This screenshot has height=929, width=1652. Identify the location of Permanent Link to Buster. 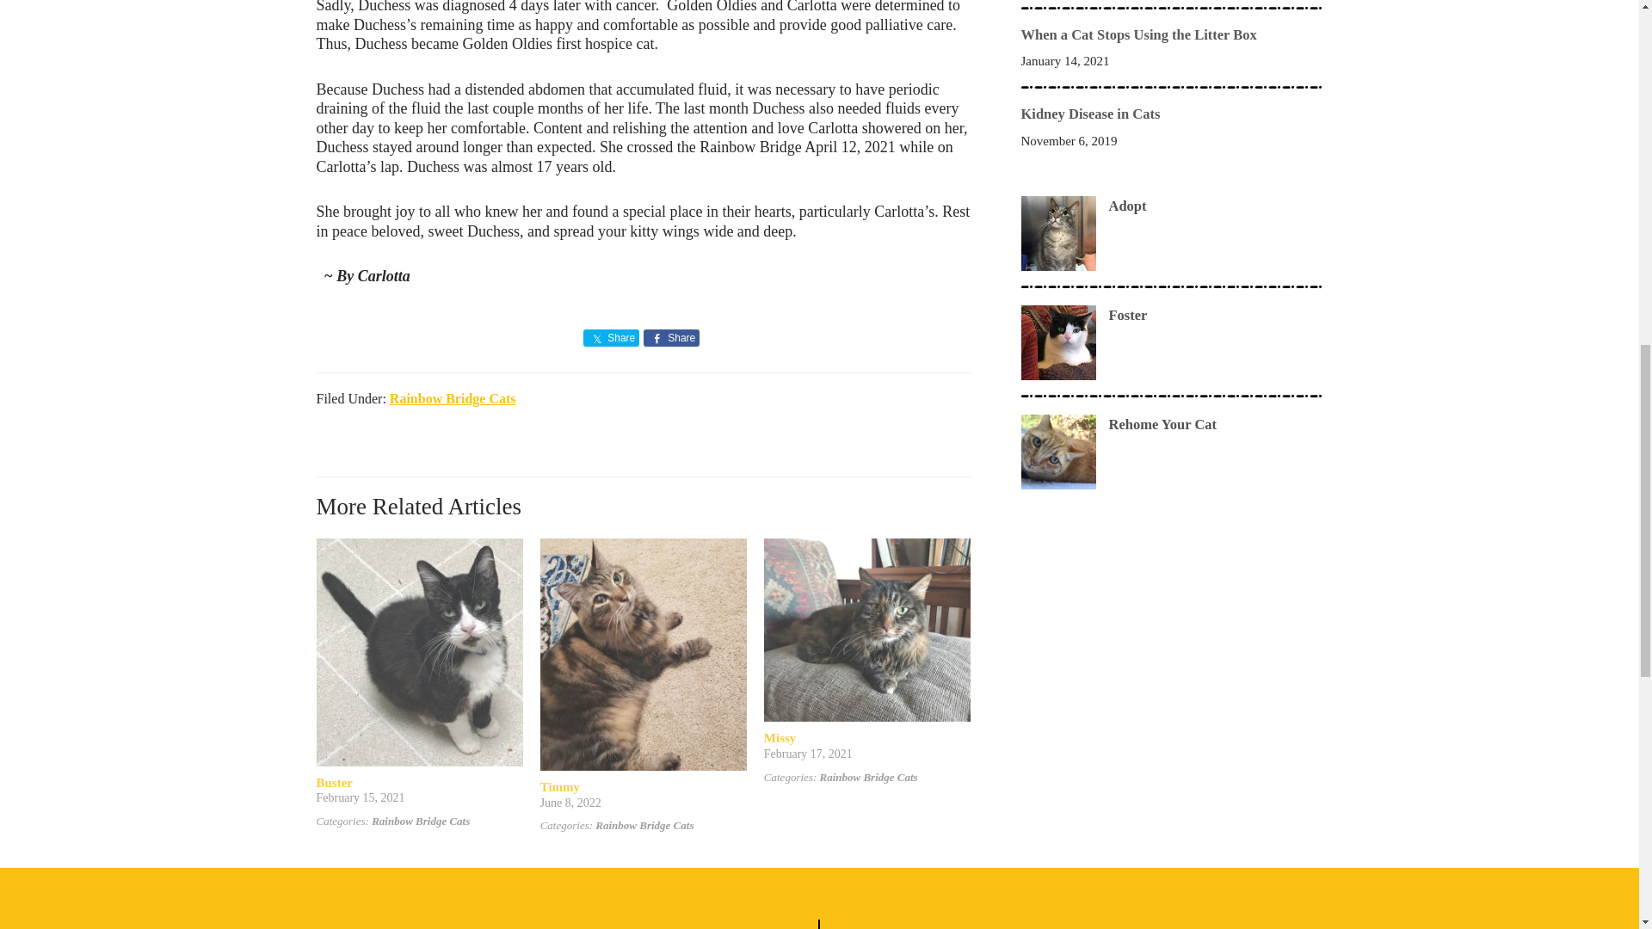
(420, 547).